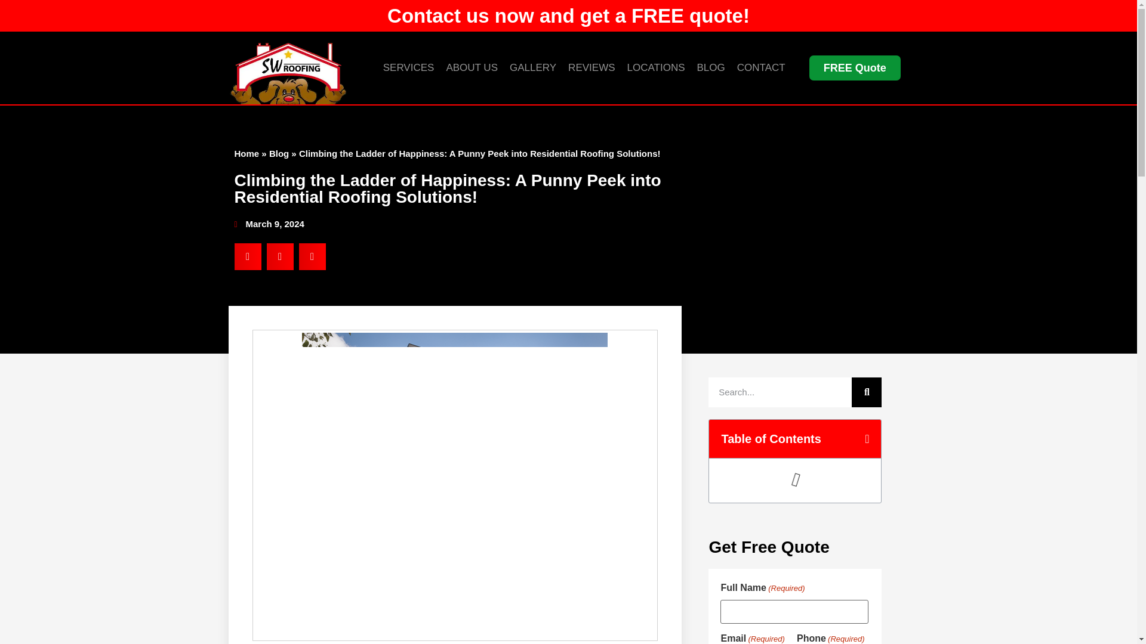 This screenshot has height=644, width=1146. I want to click on REVIEWS, so click(592, 68).